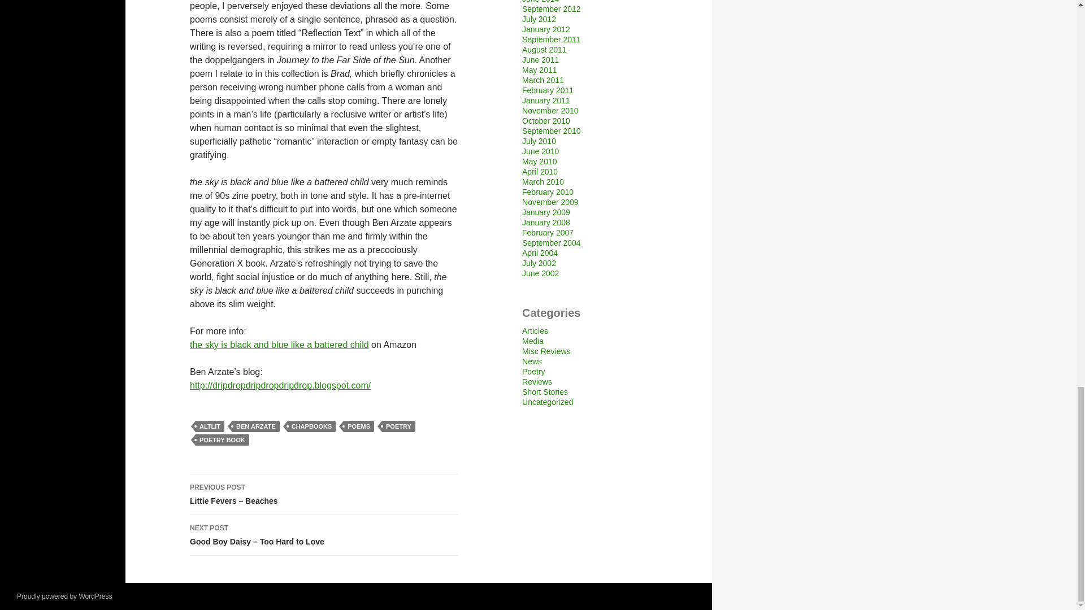 The image size is (1085, 610). I want to click on POEMS, so click(359, 426).